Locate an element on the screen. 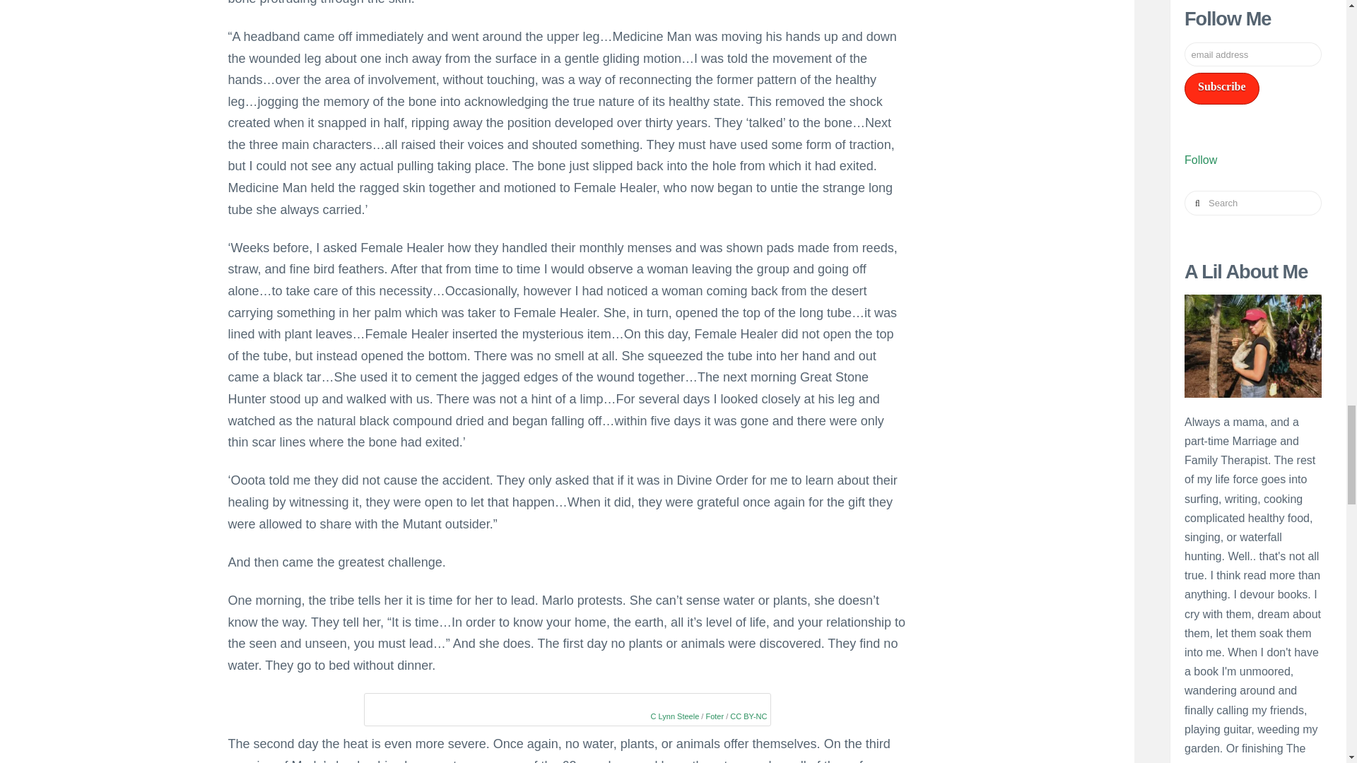 This screenshot has height=763, width=1357. CC BY-NC is located at coordinates (748, 716).